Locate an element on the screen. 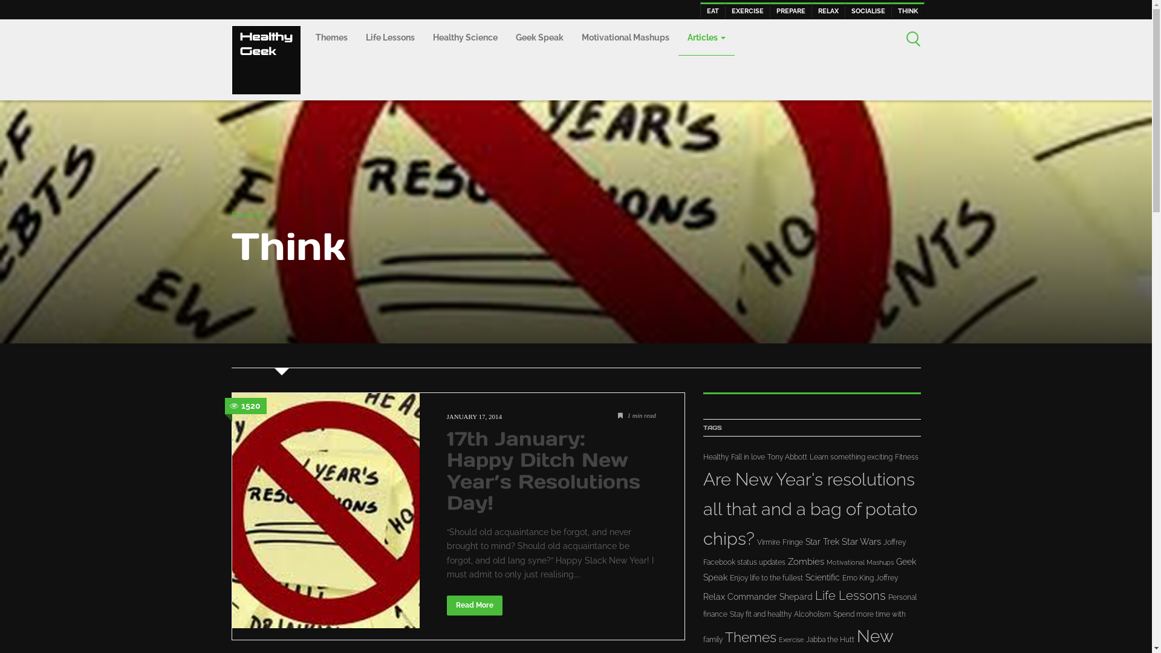 The height and width of the screenshot is (653, 1161). Virmire is located at coordinates (769, 542).